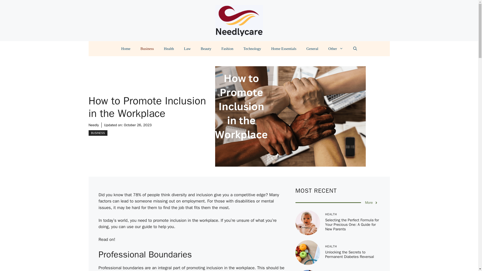 Image resolution: width=482 pixels, height=271 pixels. What do you see at coordinates (206, 49) in the screenshot?
I see `Beauty` at bounding box center [206, 49].